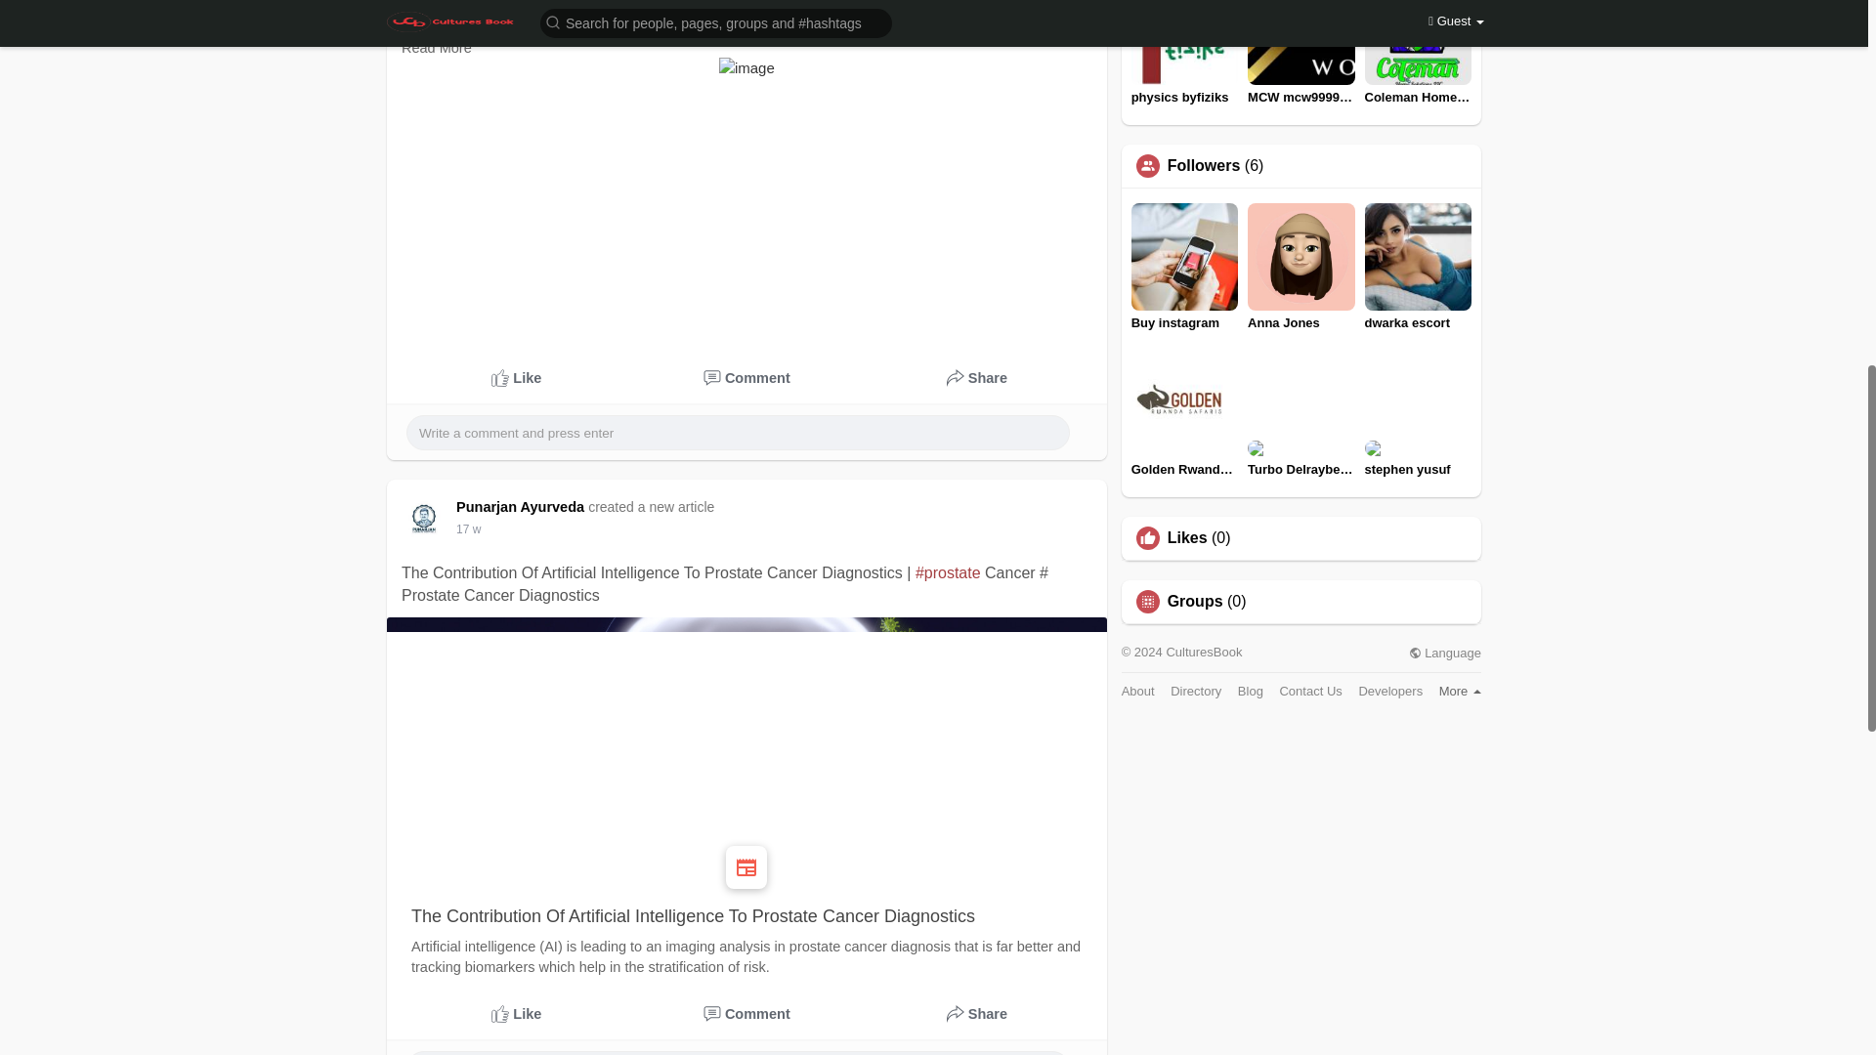 The width and height of the screenshot is (1876, 1055). Describe the element at coordinates (523, 506) in the screenshot. I see `Punarjan Ayurveda` at that location.